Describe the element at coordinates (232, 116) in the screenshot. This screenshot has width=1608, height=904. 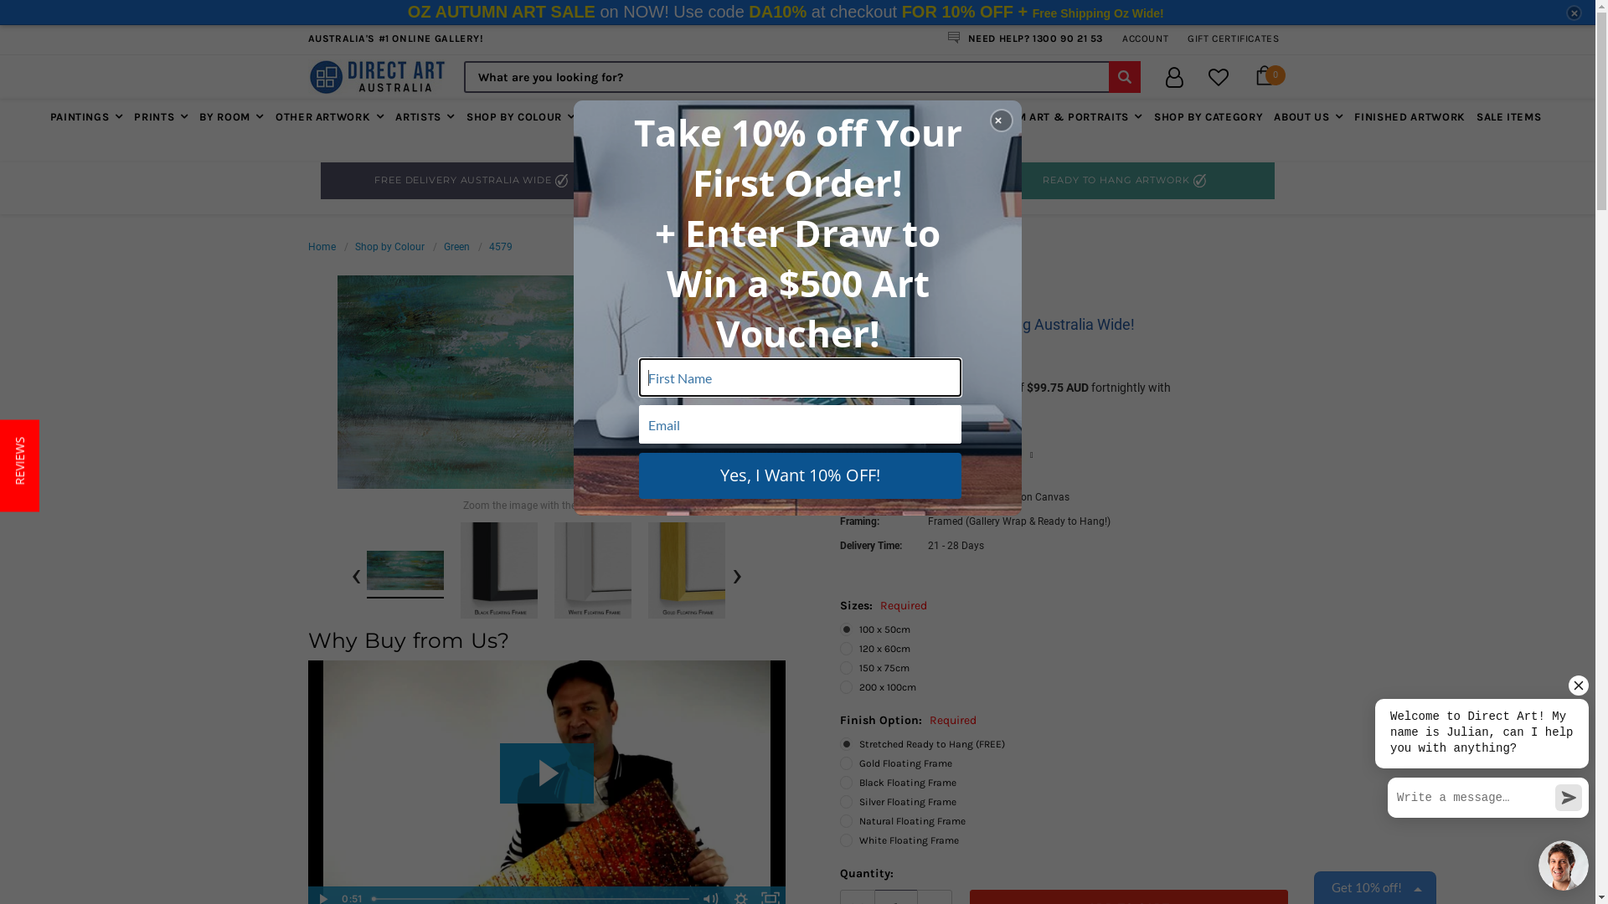
I see `BY ROOM` at that location.